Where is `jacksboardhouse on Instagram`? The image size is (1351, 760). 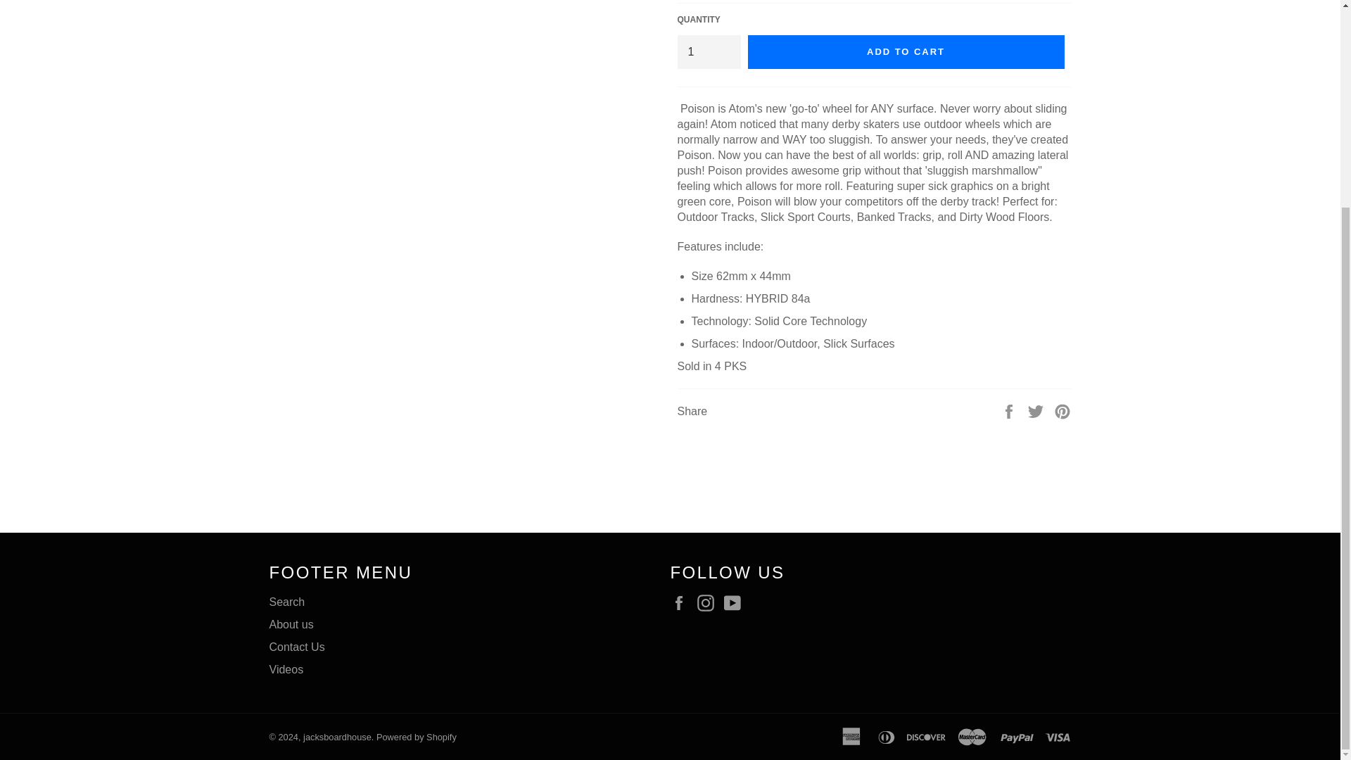
jacksboardhouse on Instagram is located at coordinates (709, 602).